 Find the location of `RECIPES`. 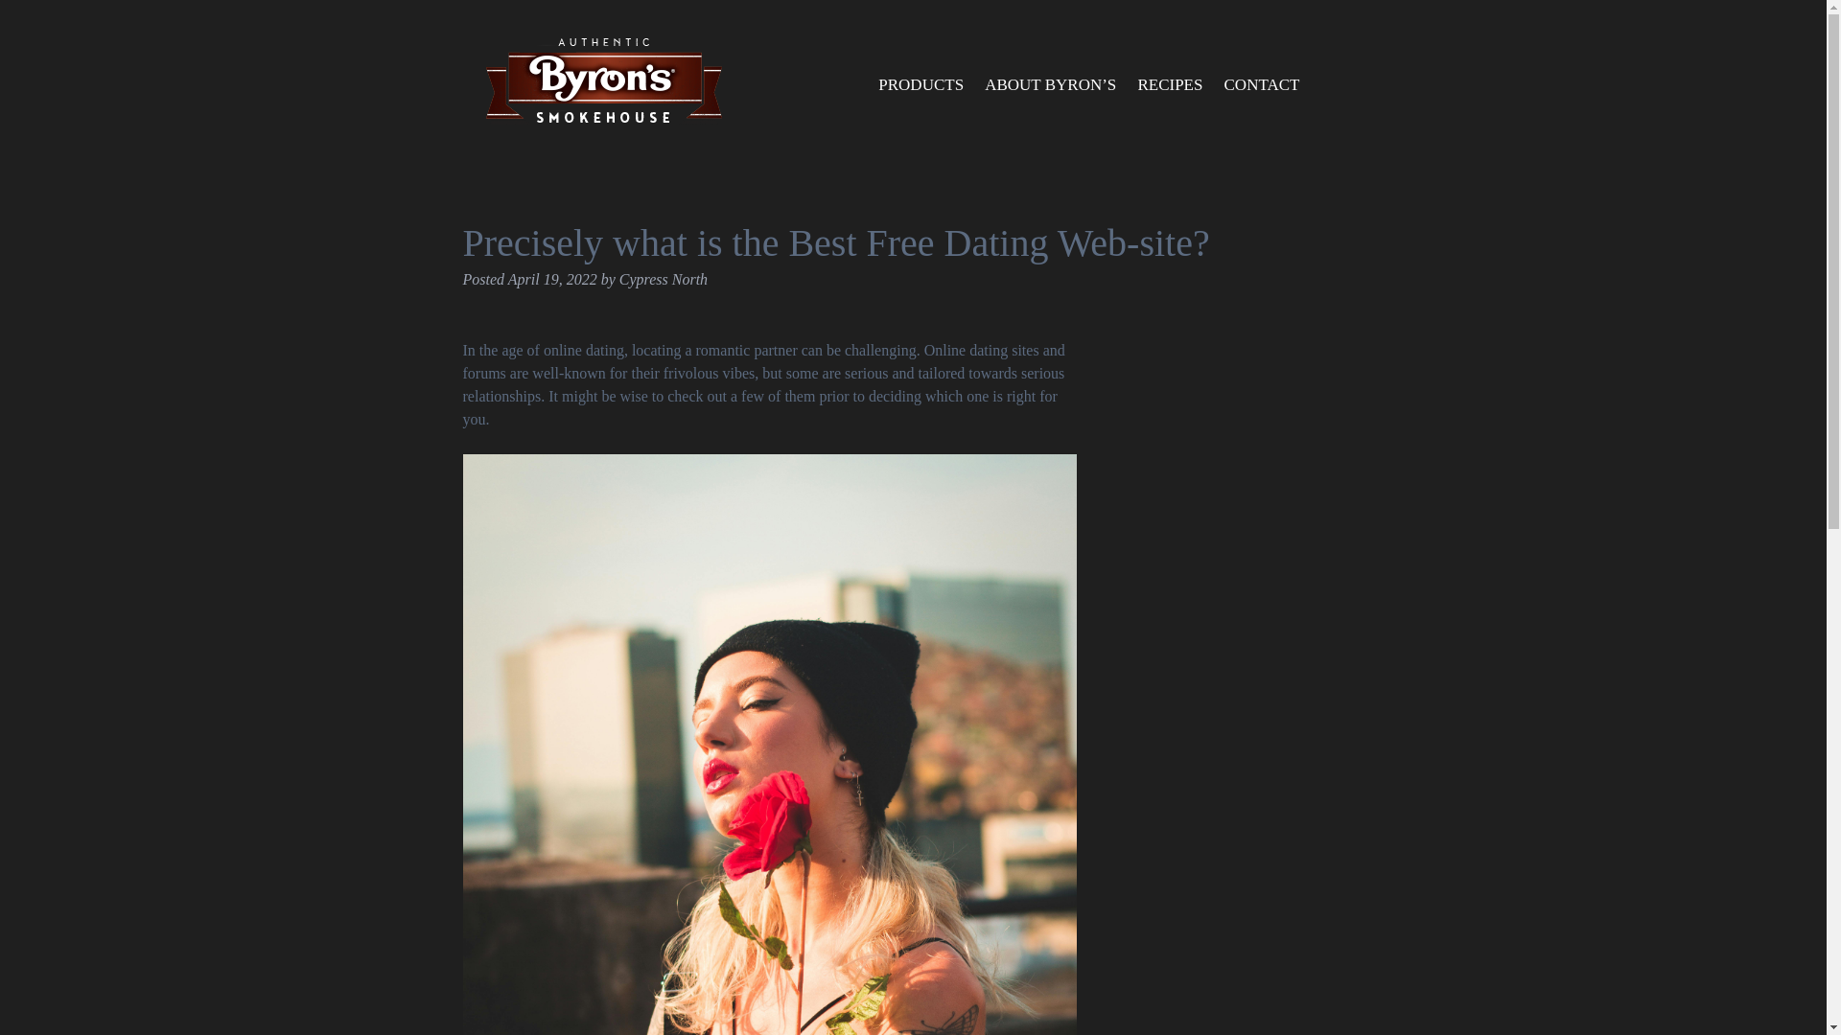

RECIPES is located at coordinates (1170, 84).